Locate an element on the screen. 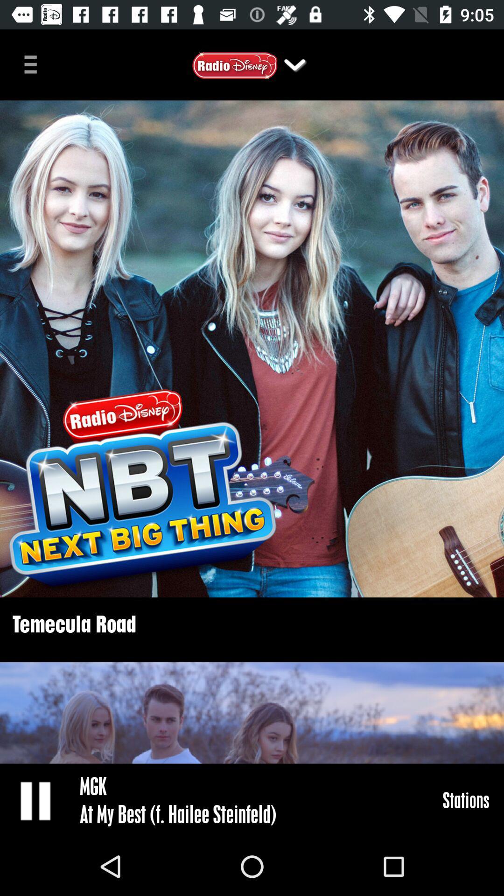 The width and height of the screenshot is (504, 896). open icon at the bottom left corner is located at coordinates (36, 800).